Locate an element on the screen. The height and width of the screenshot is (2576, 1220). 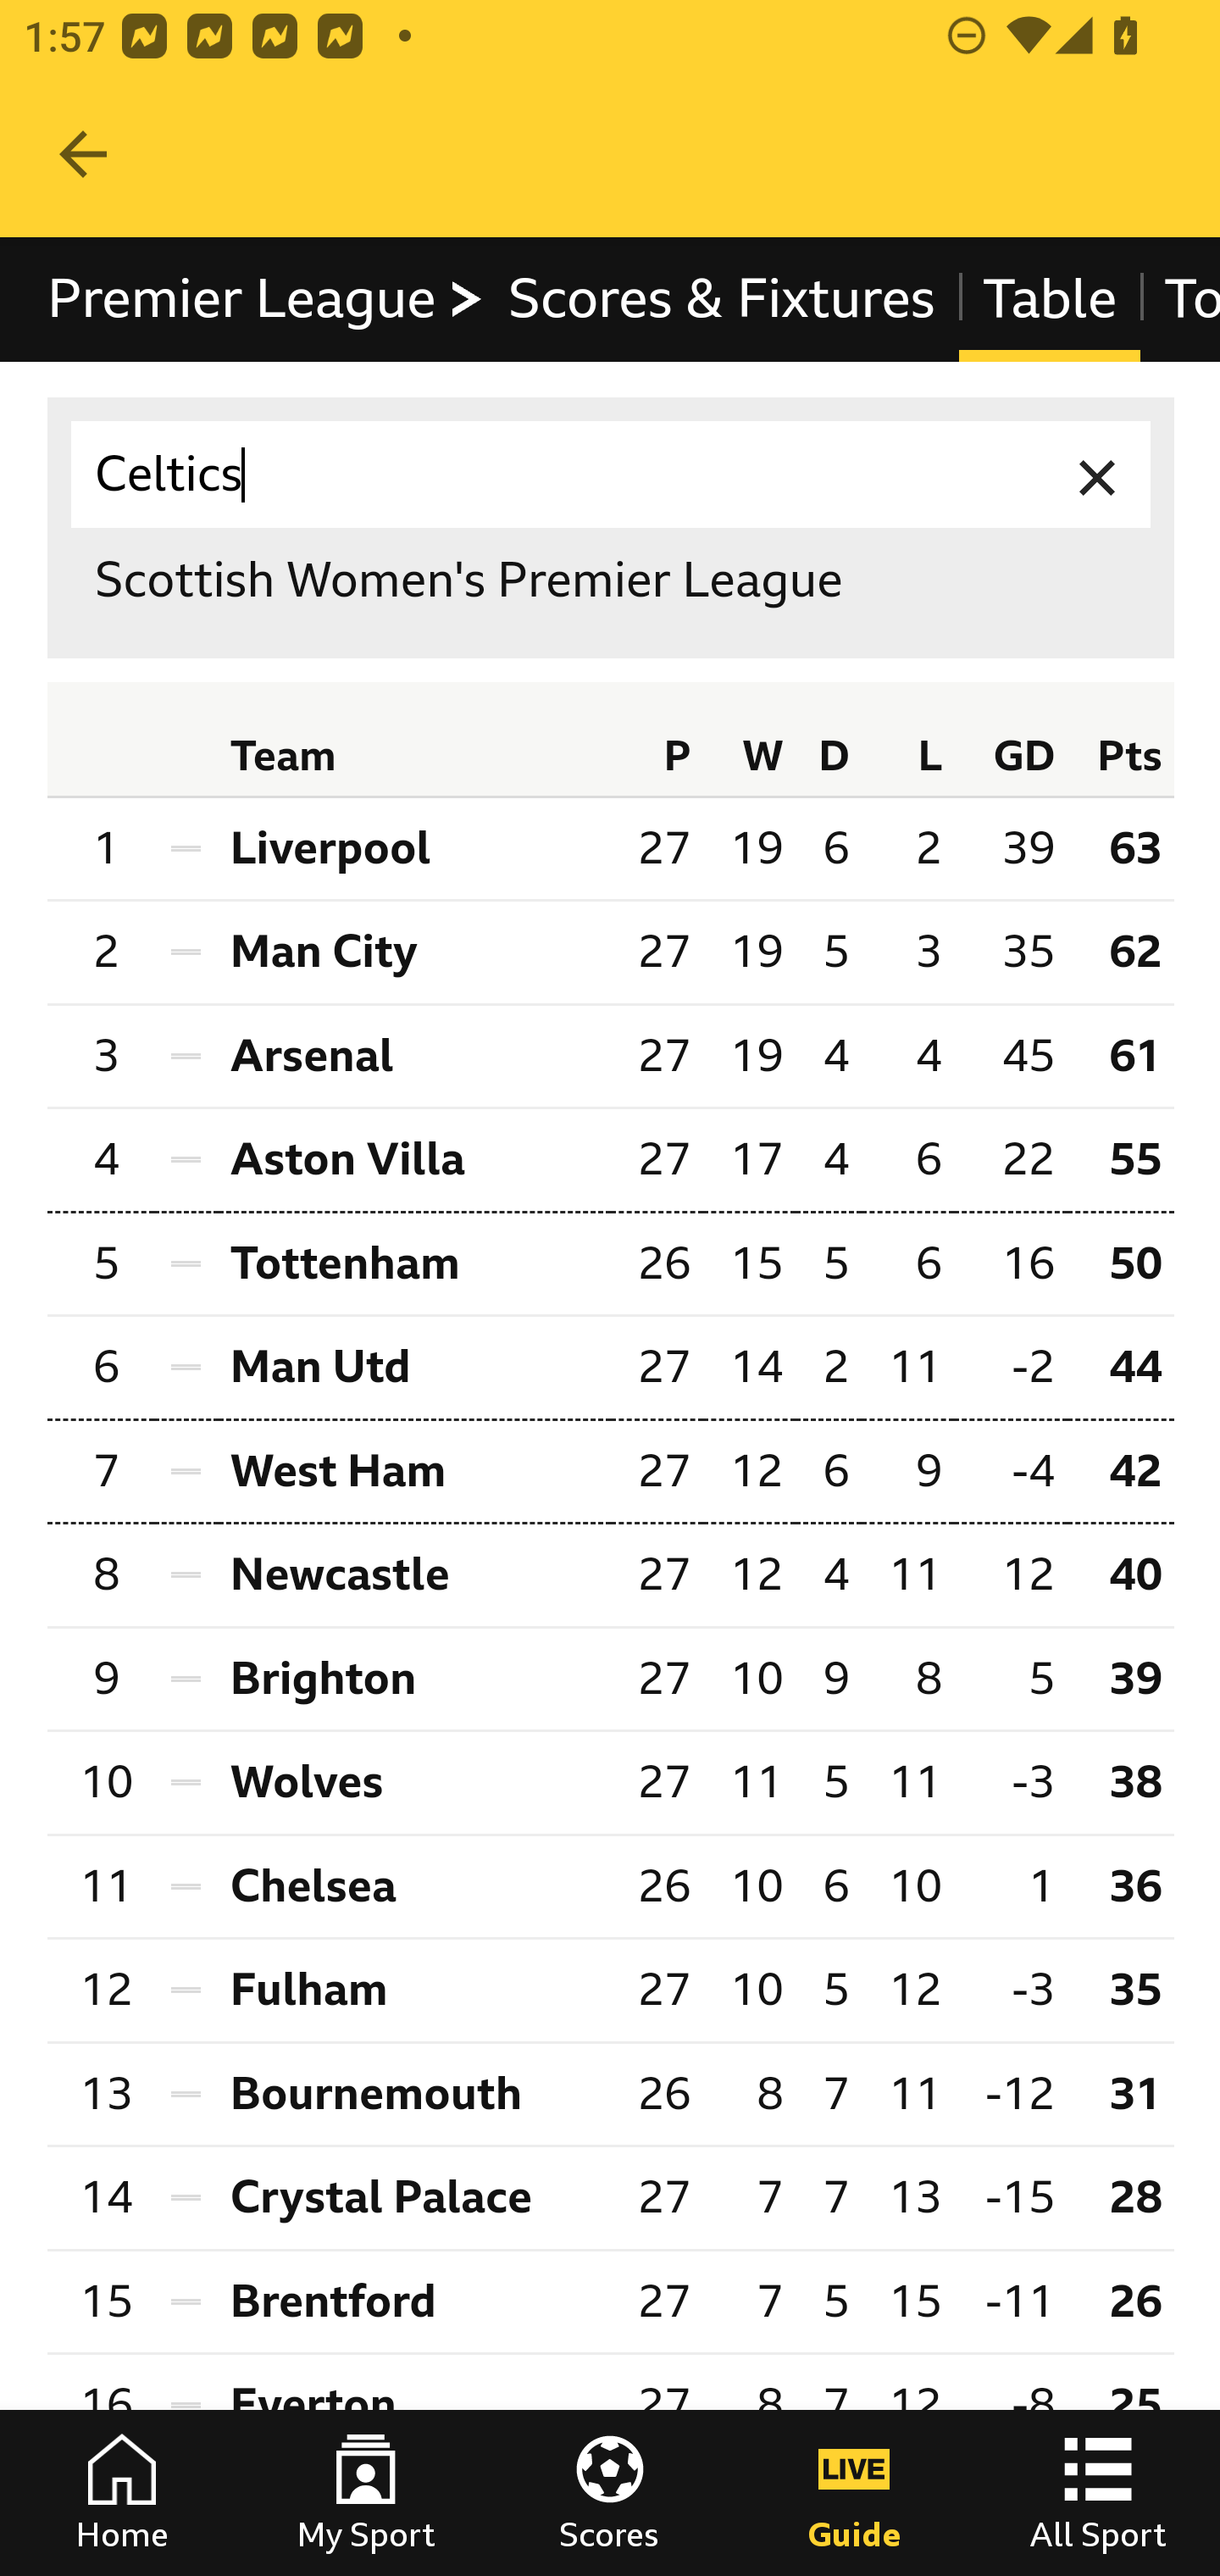
Scottish Women's Premier League is located at coordinates (612, 580).